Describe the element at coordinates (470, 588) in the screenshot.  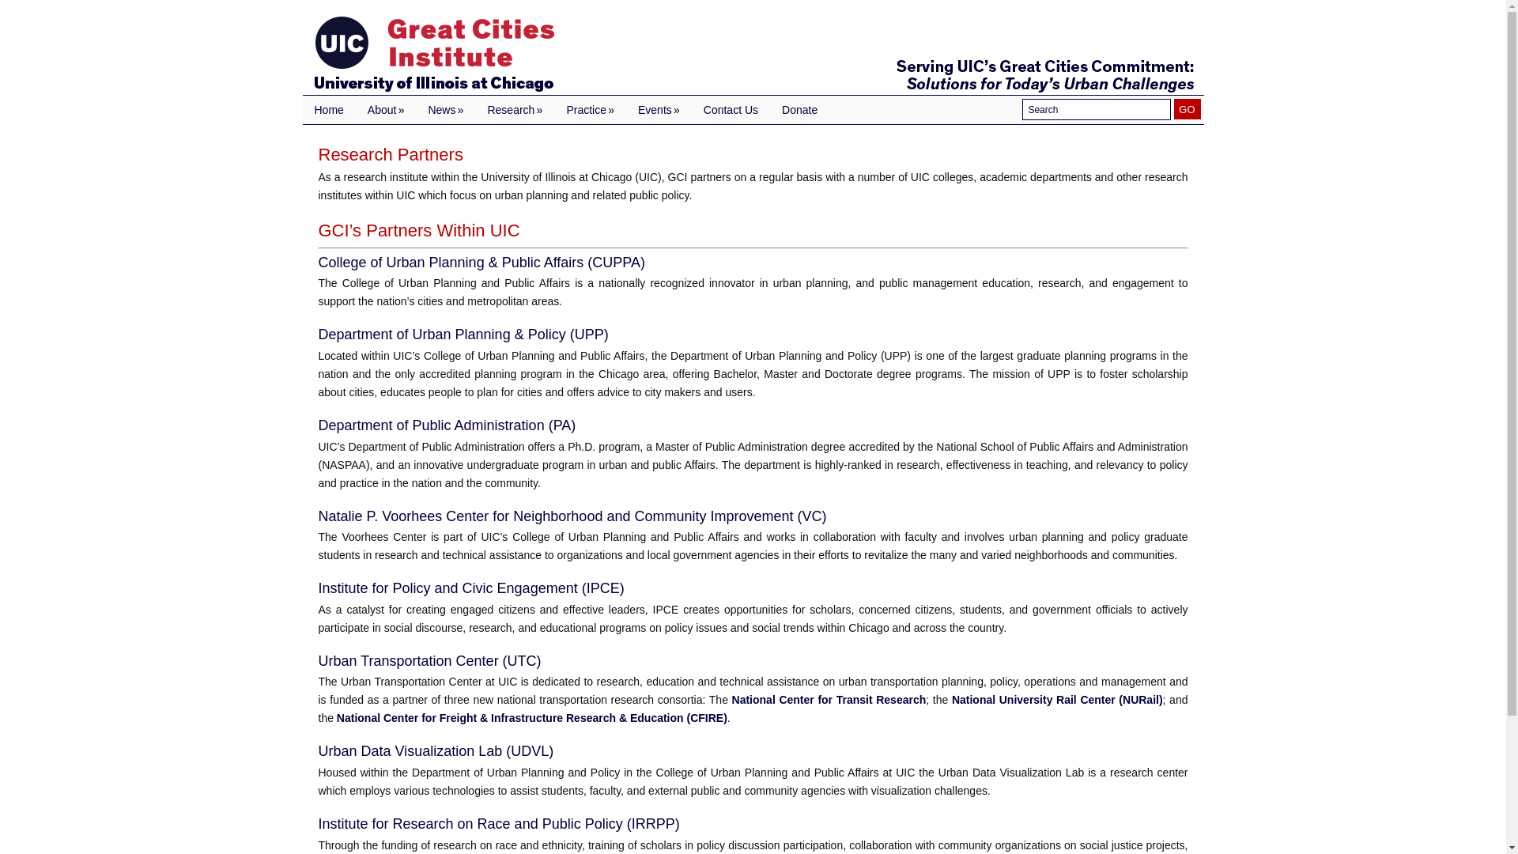
I see `Institute for Policy and Civic Engagement` at that location.